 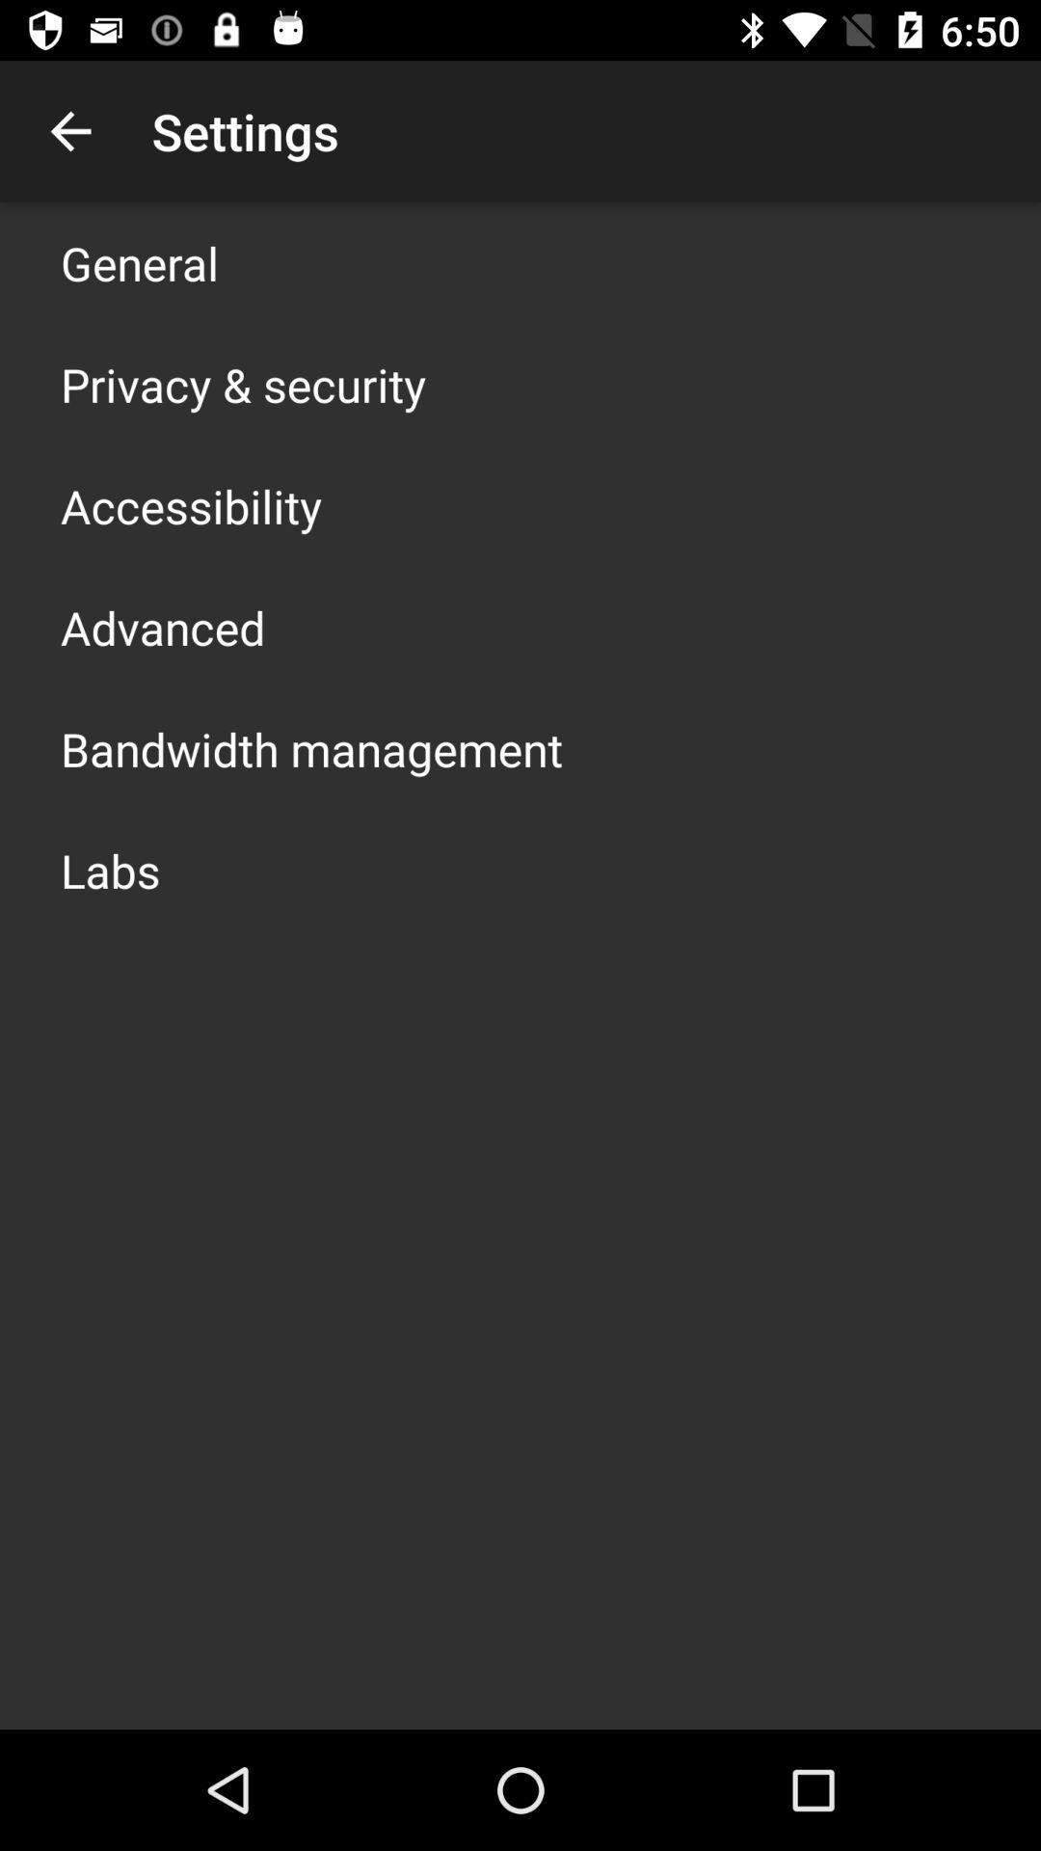 What do you see at coordinates (163, 627) in the screenshot?
I see `launch app below accessibility item` at bounding box center [163, 627].